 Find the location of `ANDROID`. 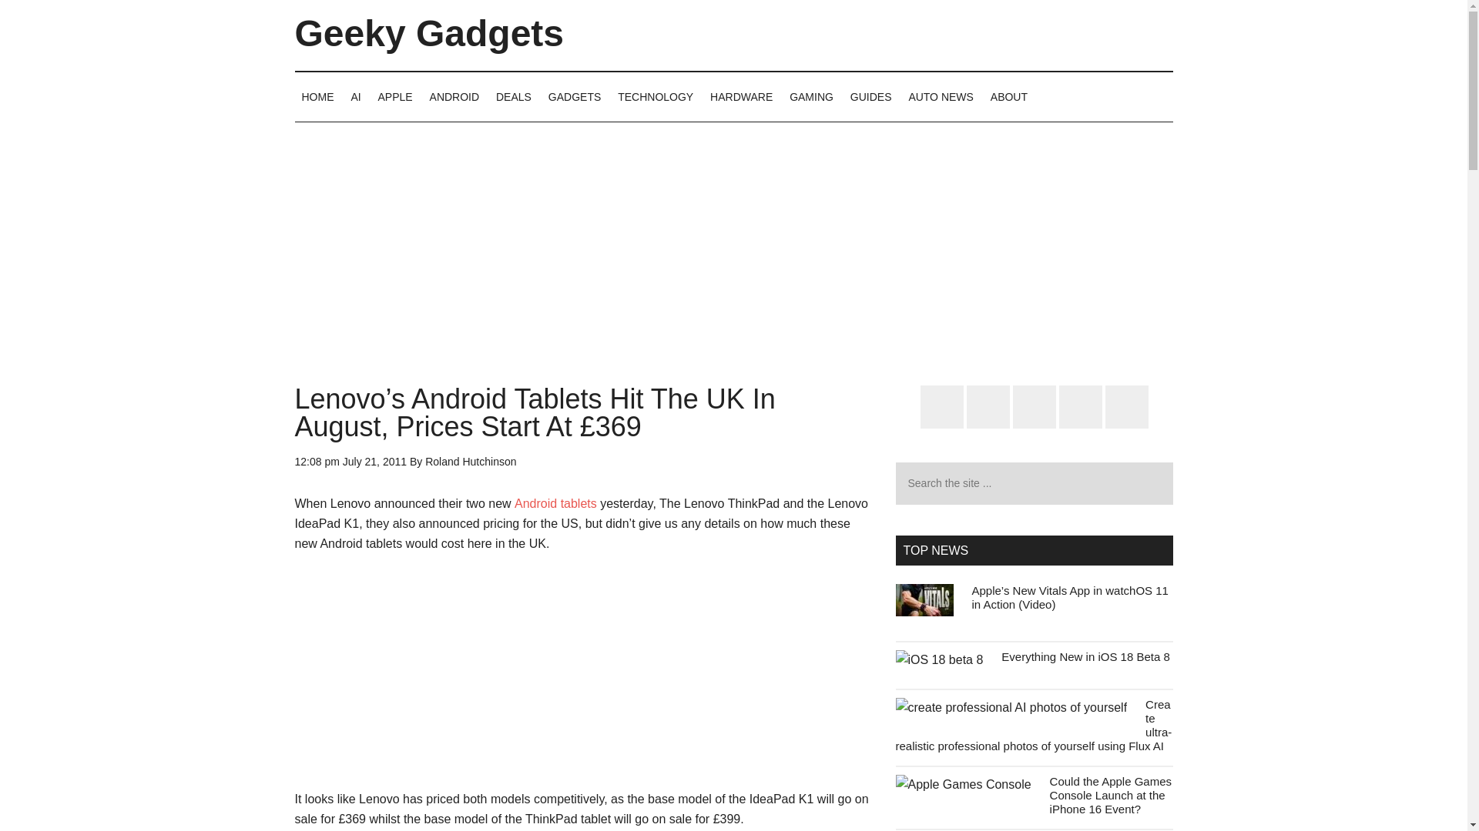

ANDROID is located at coordinates (454, 96).